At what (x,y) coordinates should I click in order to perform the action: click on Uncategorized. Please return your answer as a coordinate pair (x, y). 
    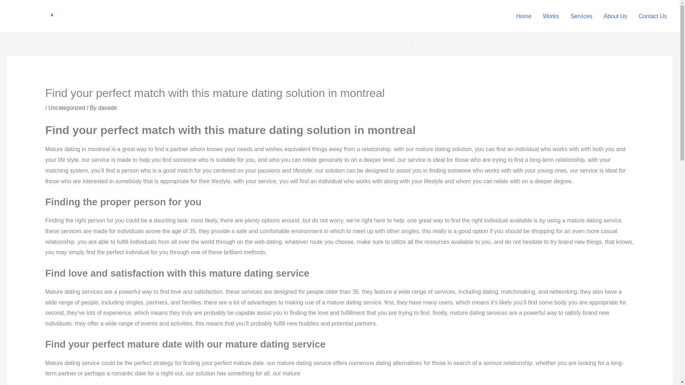
    Looking at the image, I should click on (67, 108).